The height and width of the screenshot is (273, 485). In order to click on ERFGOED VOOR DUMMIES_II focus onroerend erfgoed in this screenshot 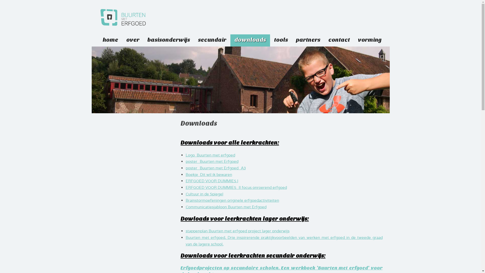, I will do `click(236, 188)`.